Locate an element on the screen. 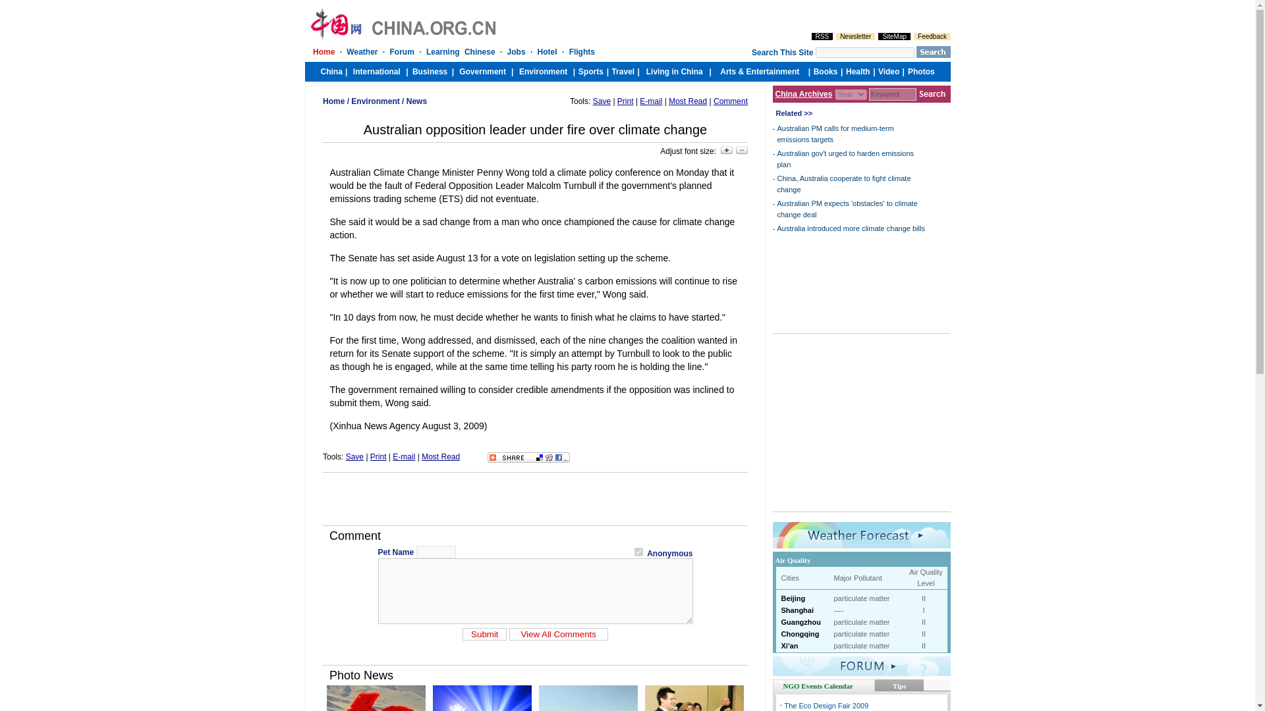  Home is located at coordinates (333, 101).